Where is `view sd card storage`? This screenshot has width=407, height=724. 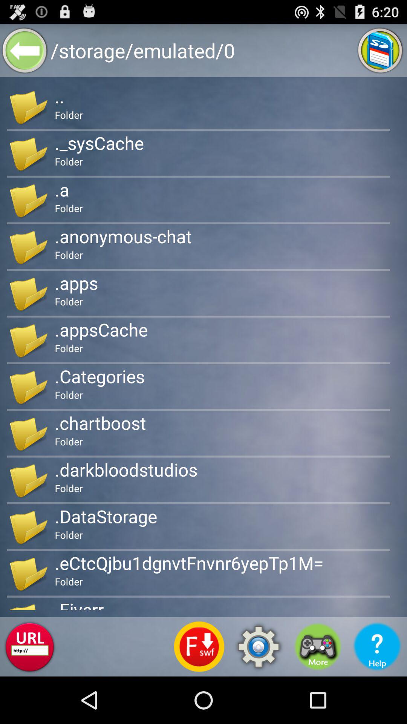 view sd card storage is located at coordinates (380, 51).